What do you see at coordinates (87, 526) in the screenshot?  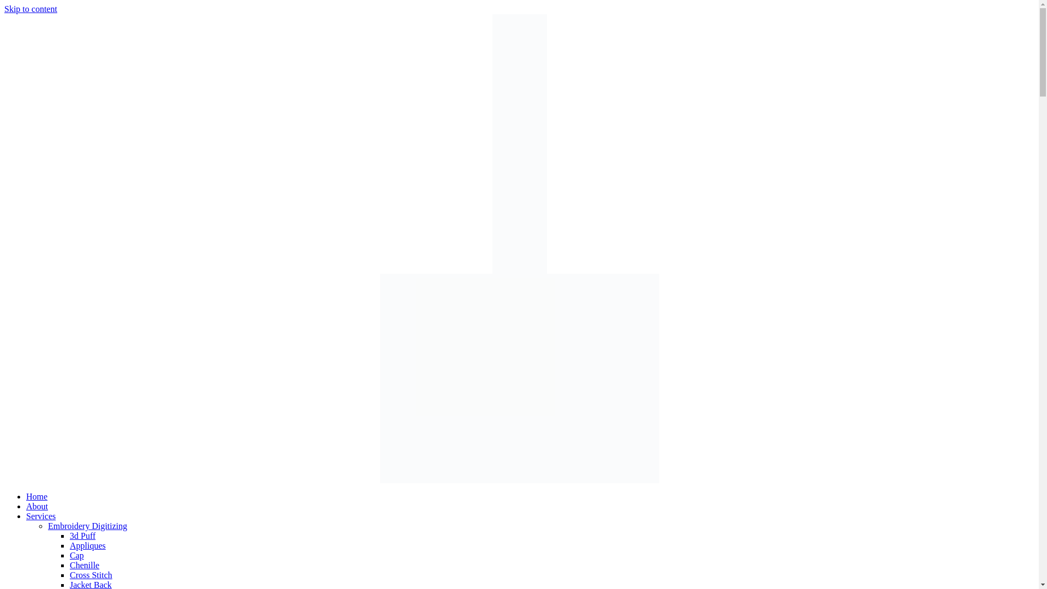 I see `Embroidery Digitizing` at bounding box center [87, 526].